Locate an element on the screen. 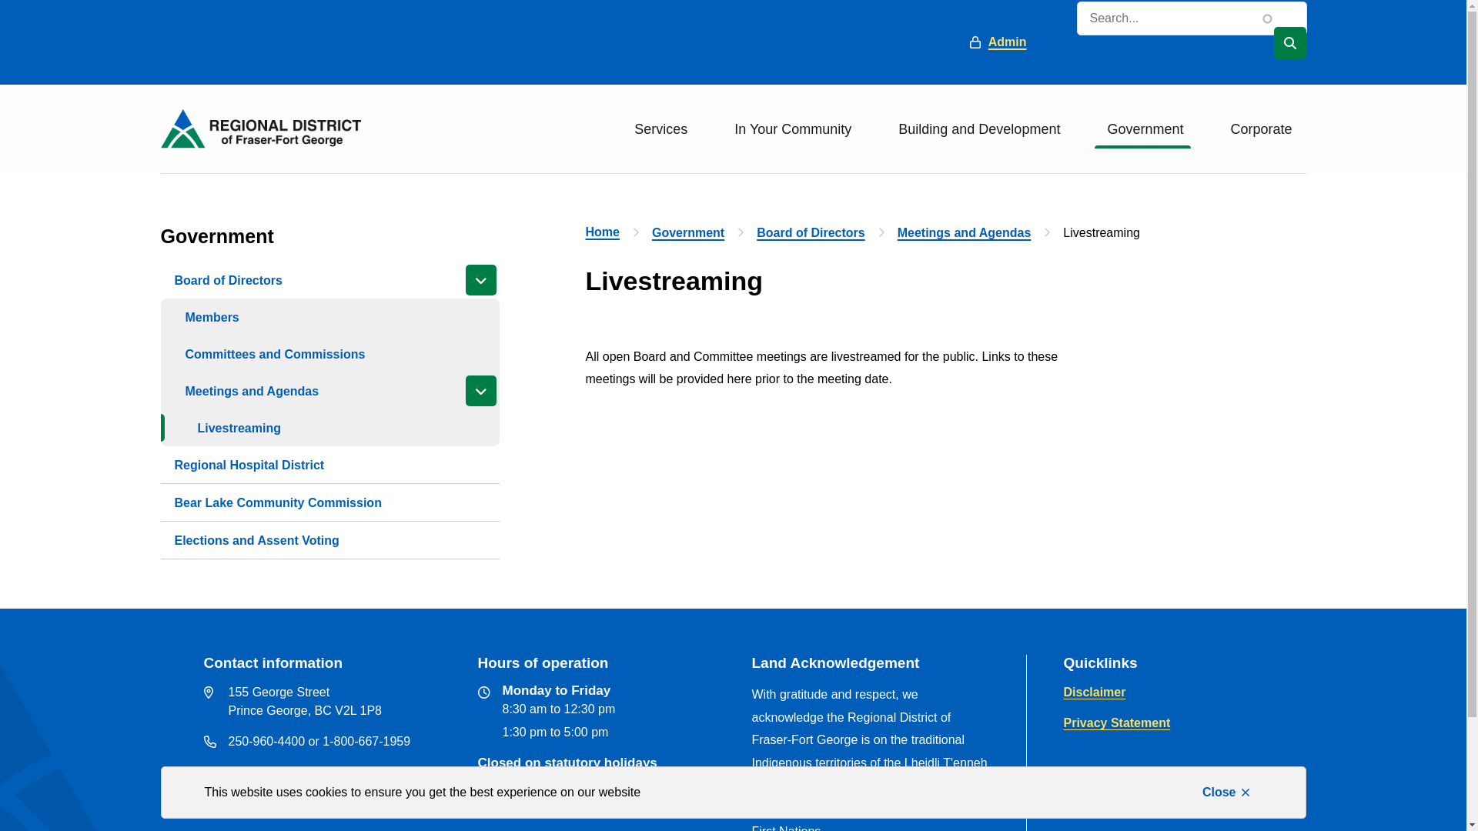 The height and width of the screenshot is (831, 1478). Regional Hospital District is located at coordinates (249, 465).